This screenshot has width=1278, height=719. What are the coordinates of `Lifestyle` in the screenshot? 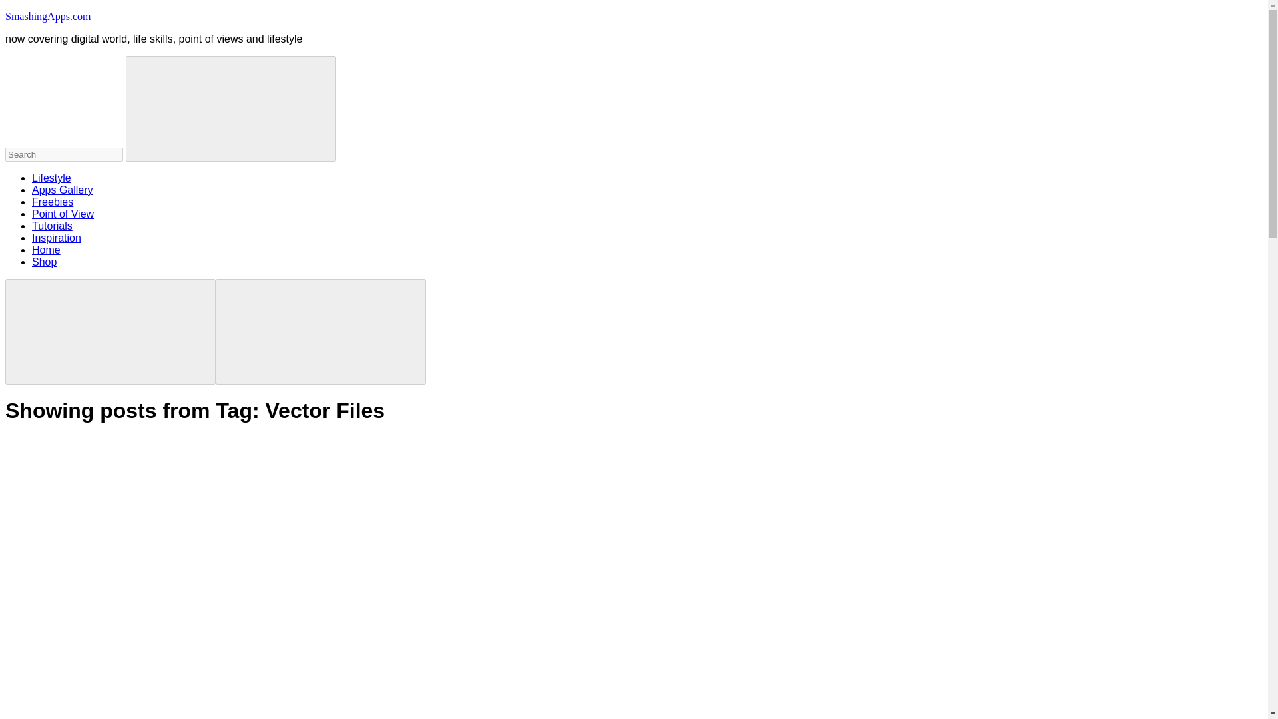 It's located at (52, 178).